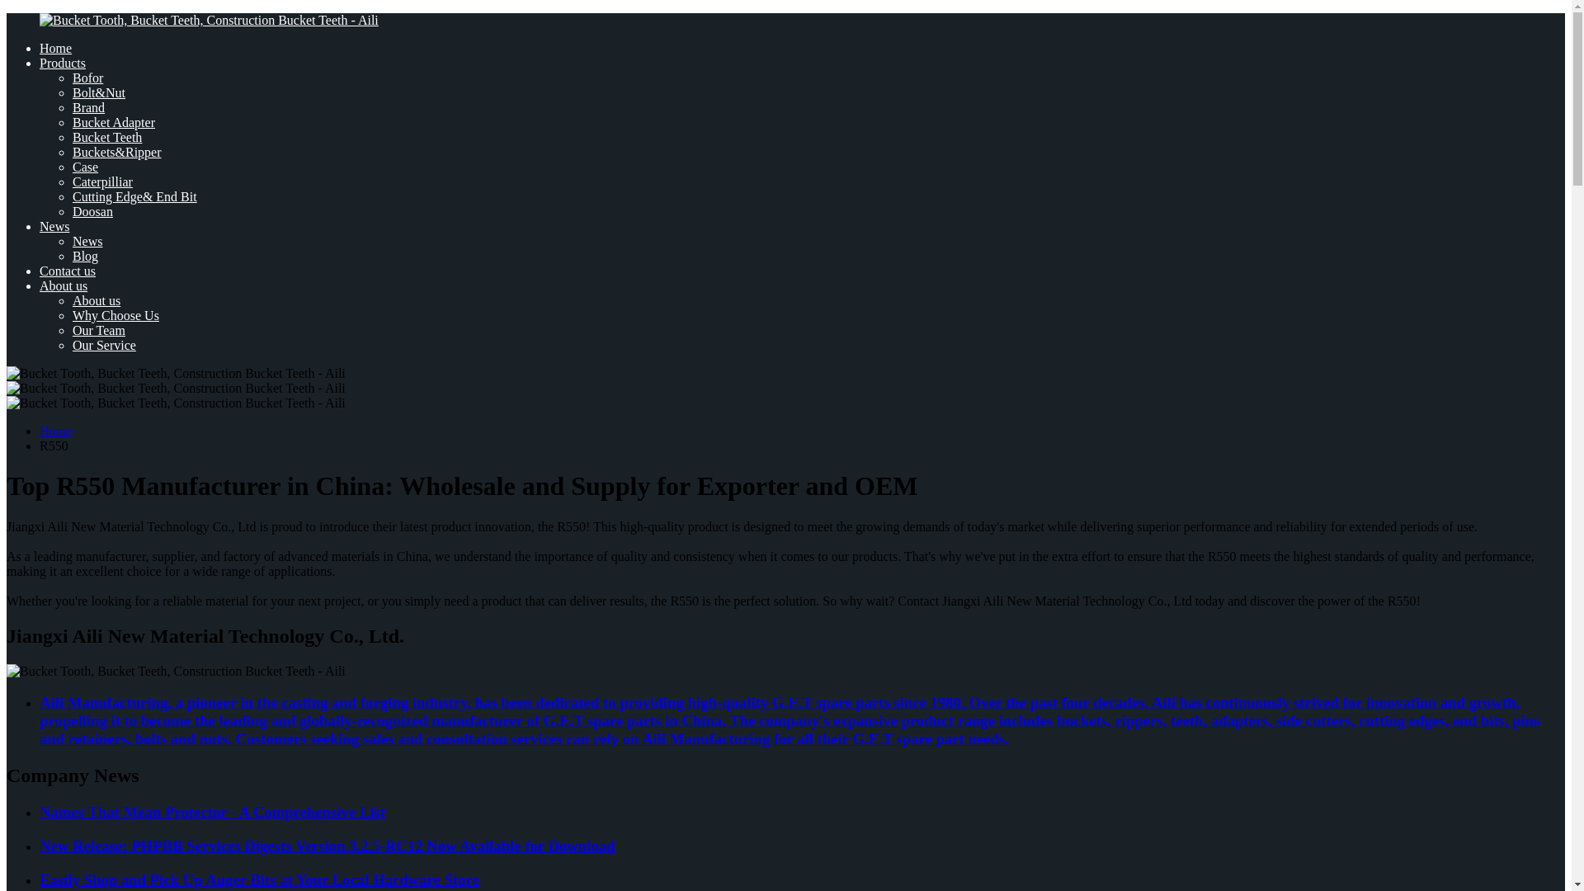 Image resolution: width=1584 pixels, height=891 pixels. Describe the element at coordinates (102, 181) in the screenshot. I see `Caterpilliar` at that location.